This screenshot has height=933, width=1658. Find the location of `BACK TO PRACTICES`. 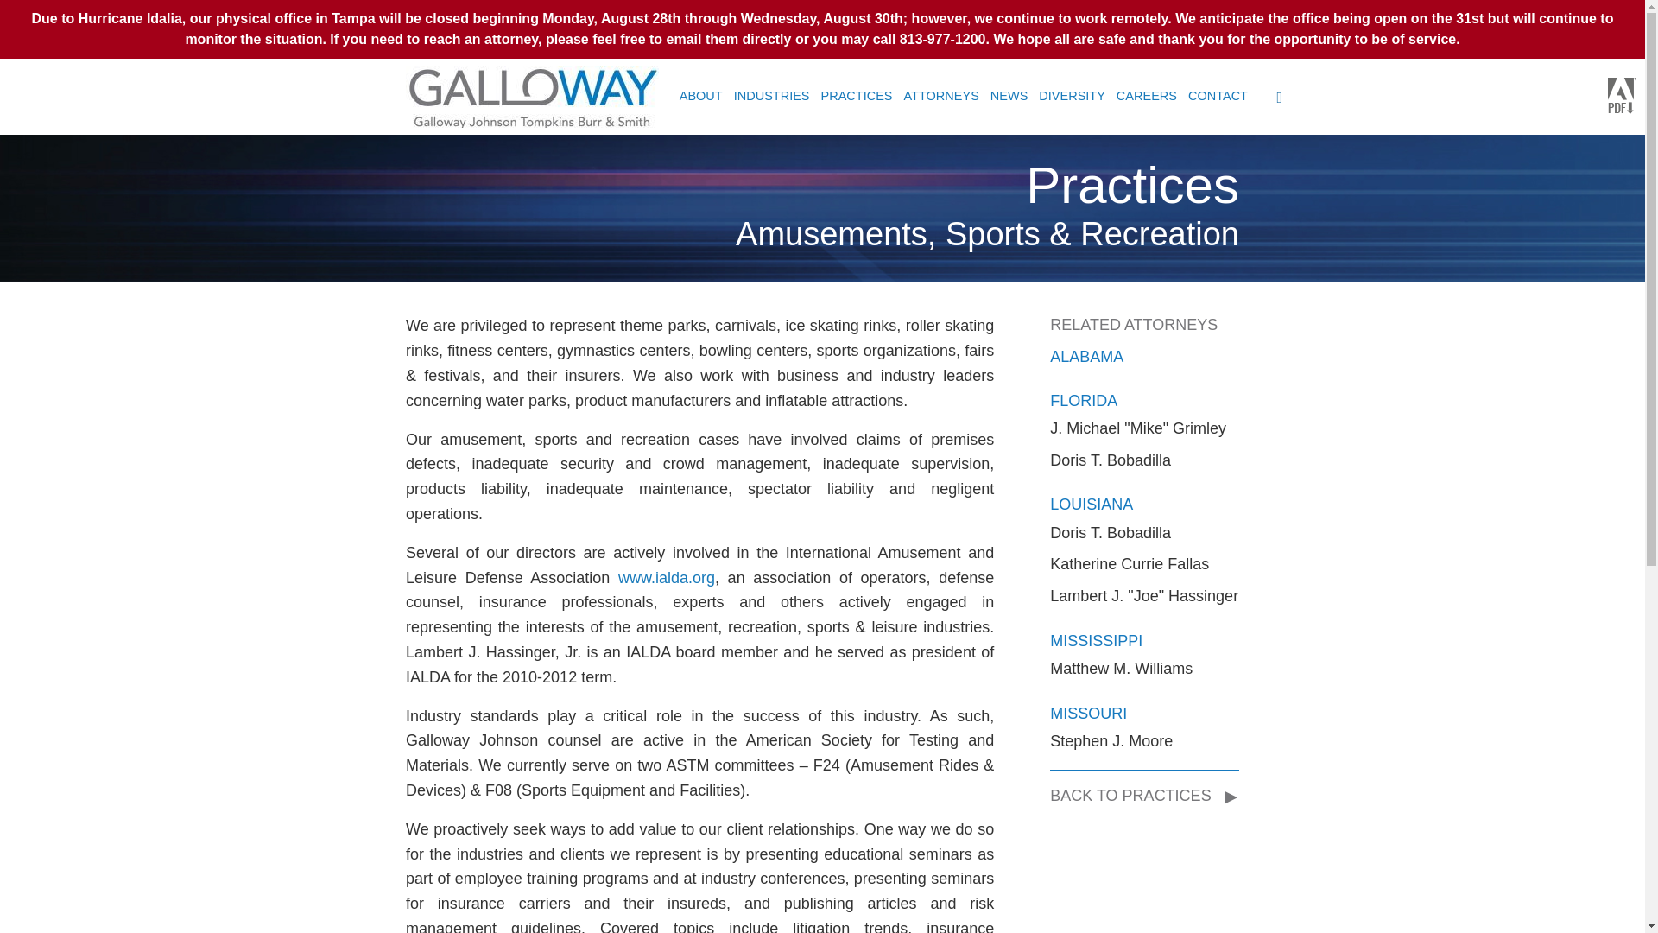

BACK TO PRACTICES is located at coordinates (1136, 795).